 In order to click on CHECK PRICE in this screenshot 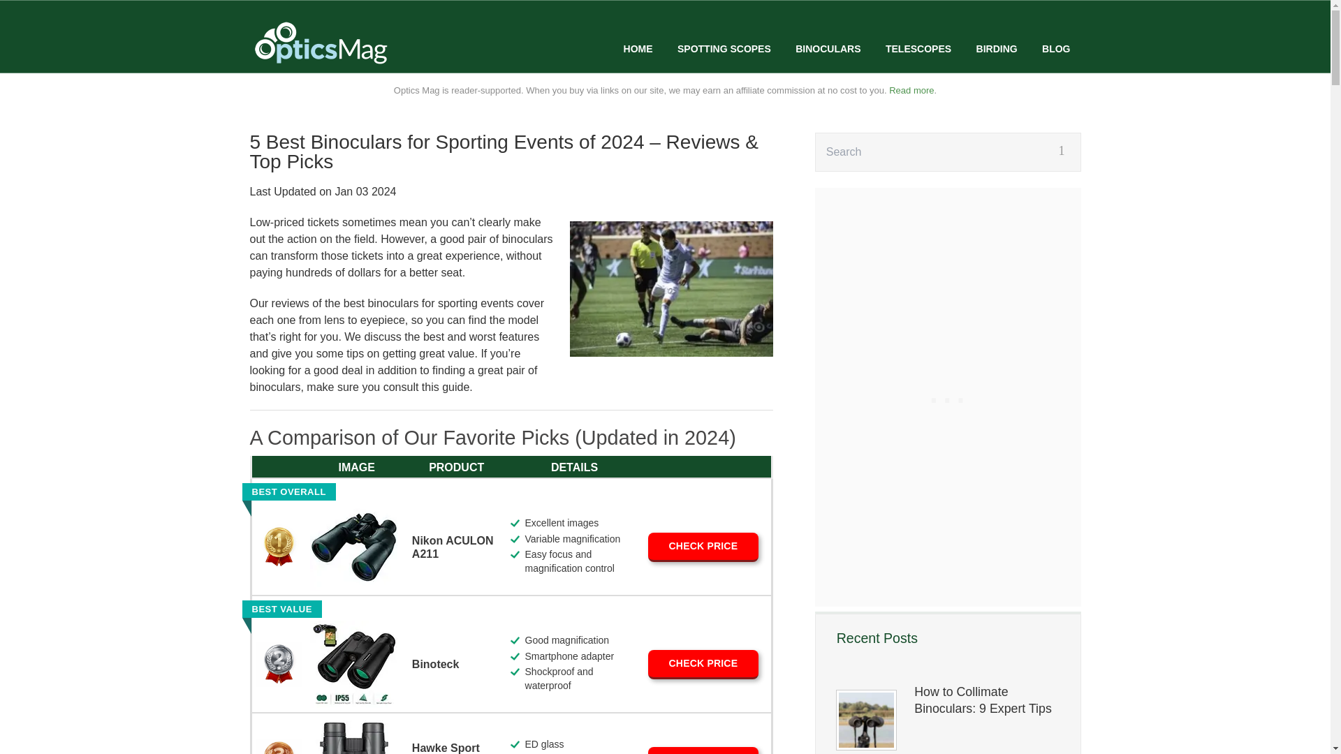, I will do `click(703, 547)`.